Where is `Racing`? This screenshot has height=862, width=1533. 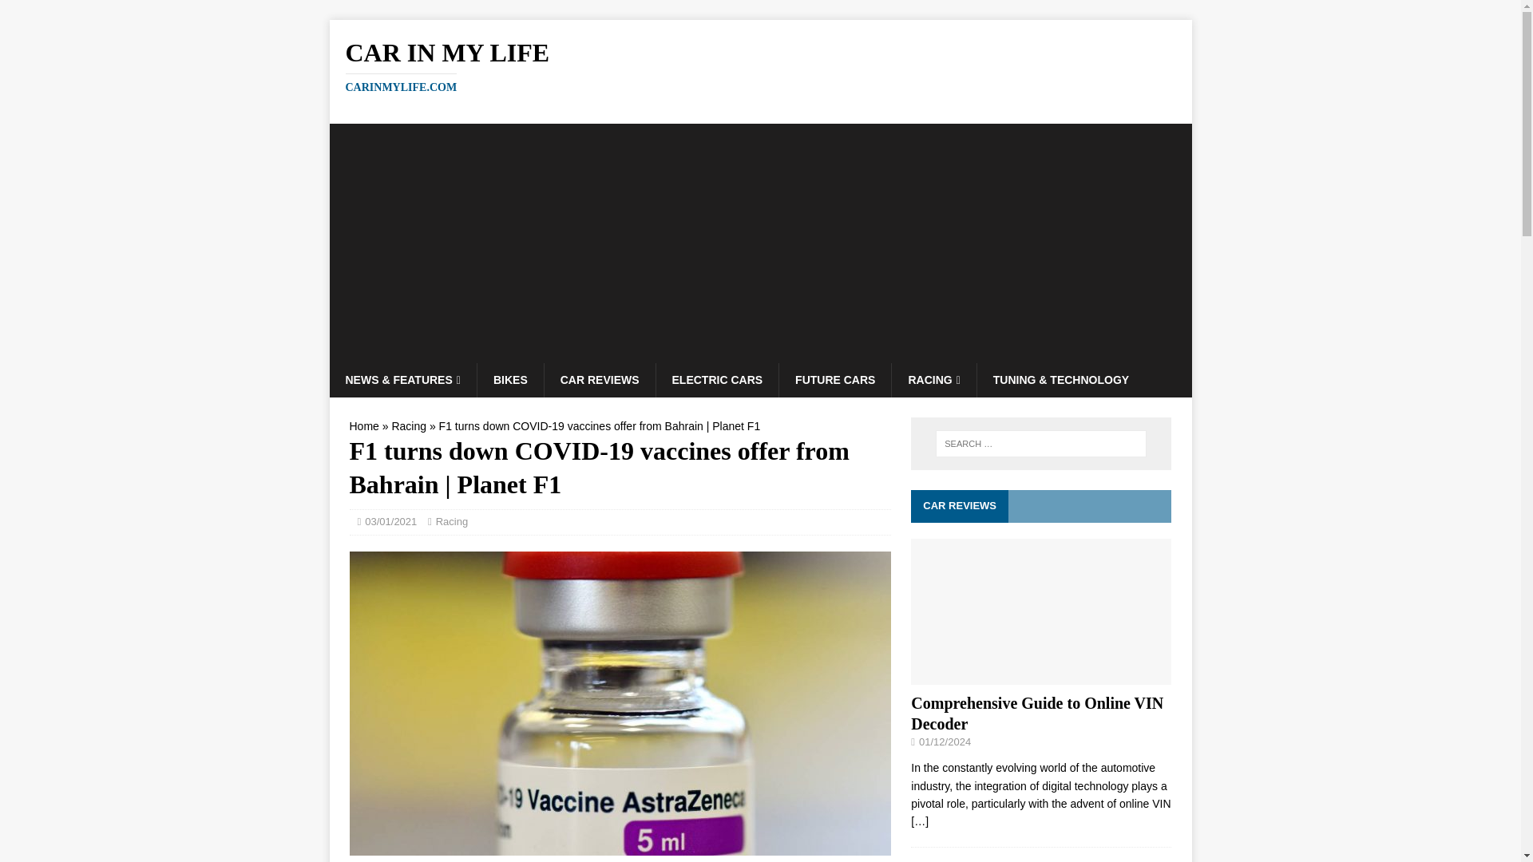 Racing is located at coordinates (408, 426).